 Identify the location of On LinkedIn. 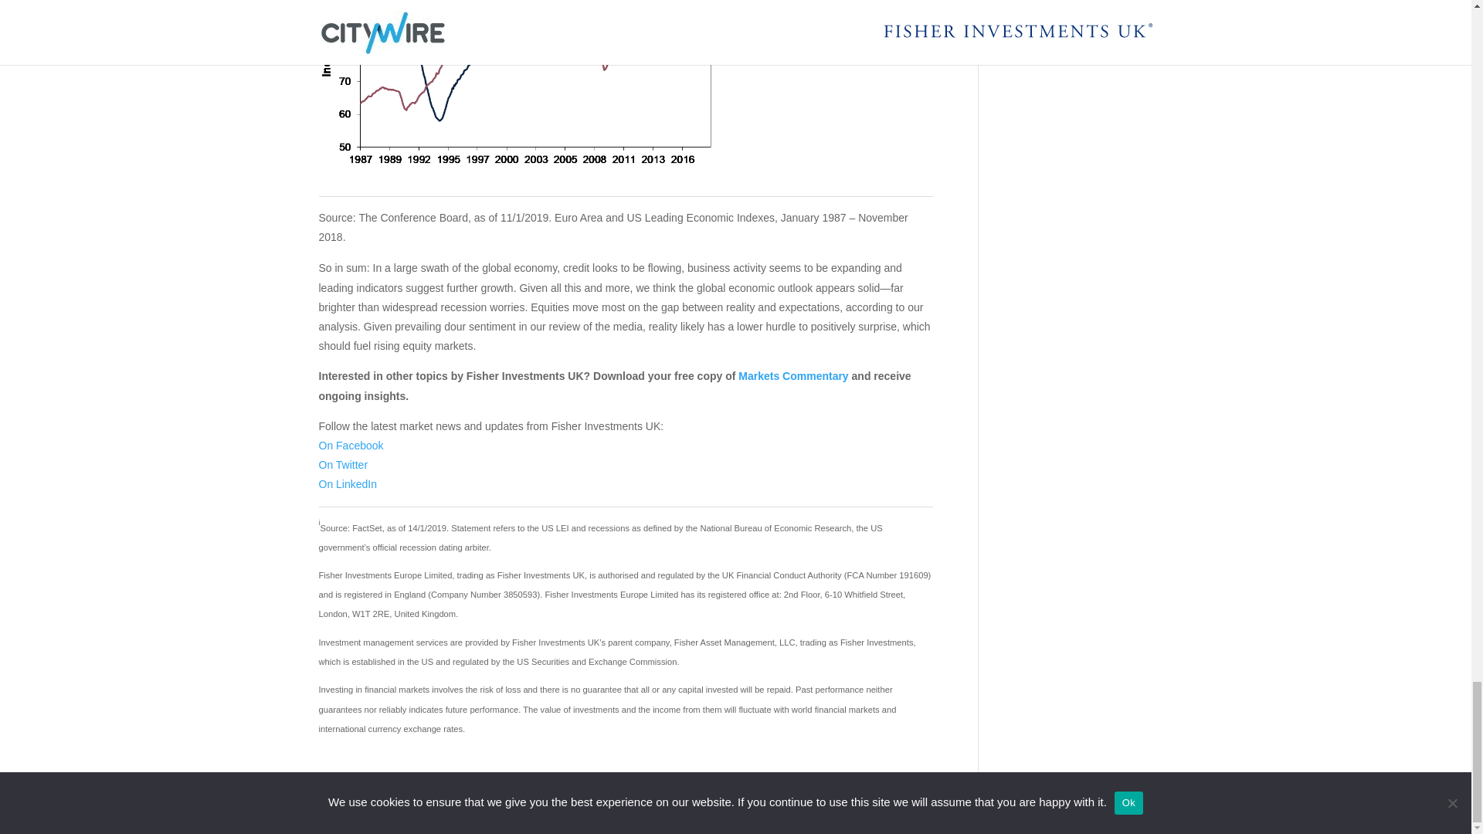
(348, 483).